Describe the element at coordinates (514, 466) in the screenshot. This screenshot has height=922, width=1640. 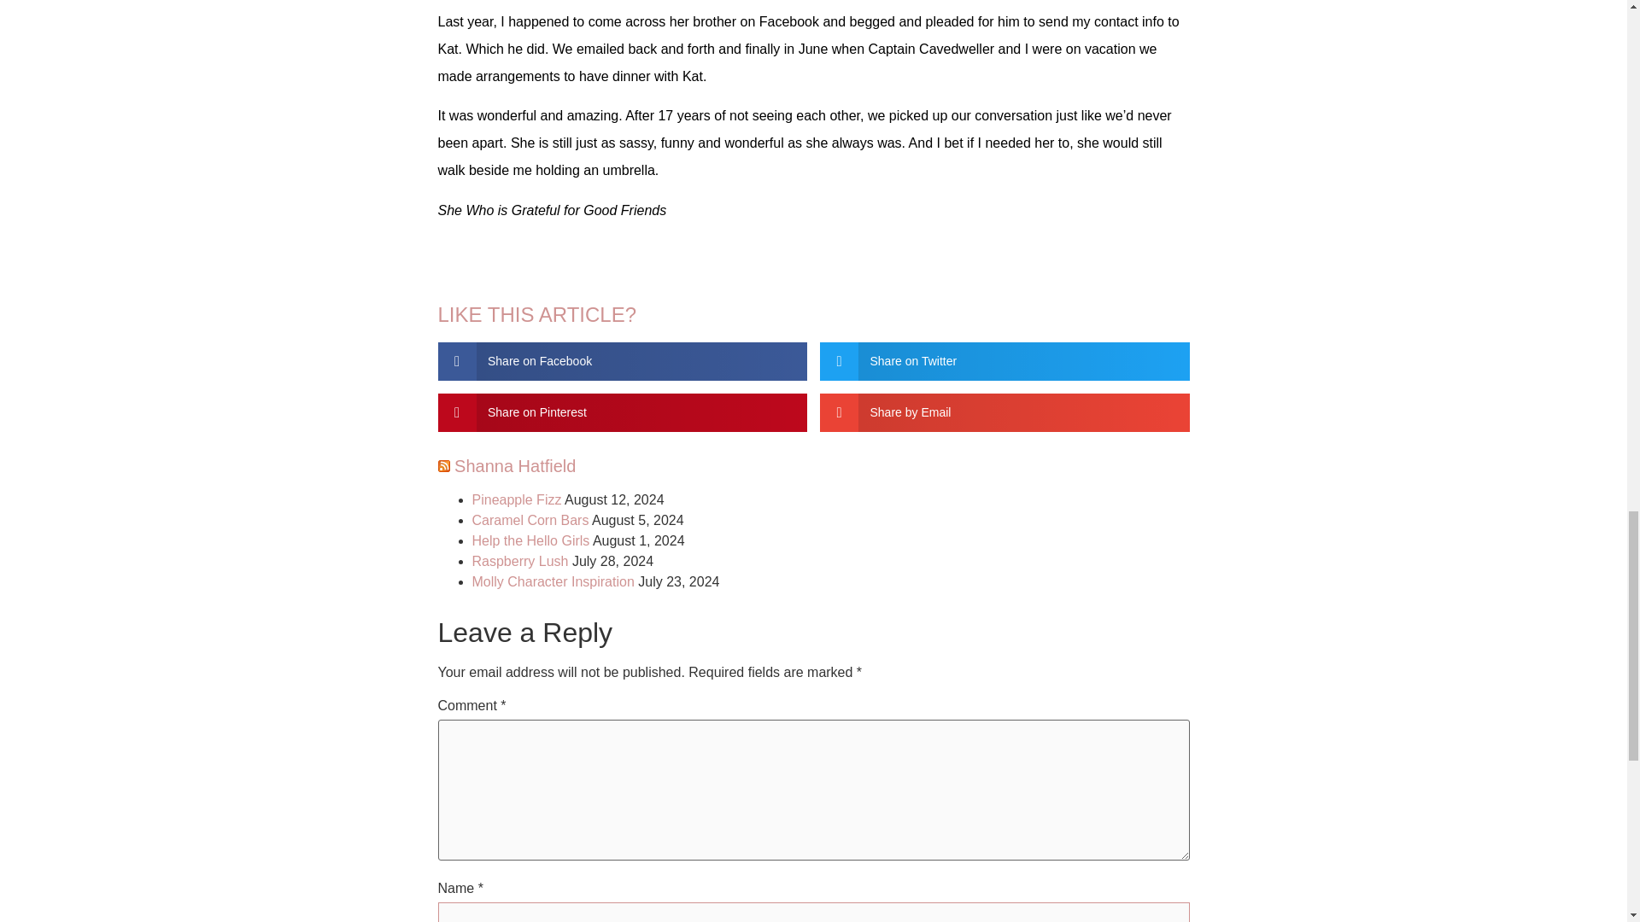
I see `Shanna Hatfield` at that location.